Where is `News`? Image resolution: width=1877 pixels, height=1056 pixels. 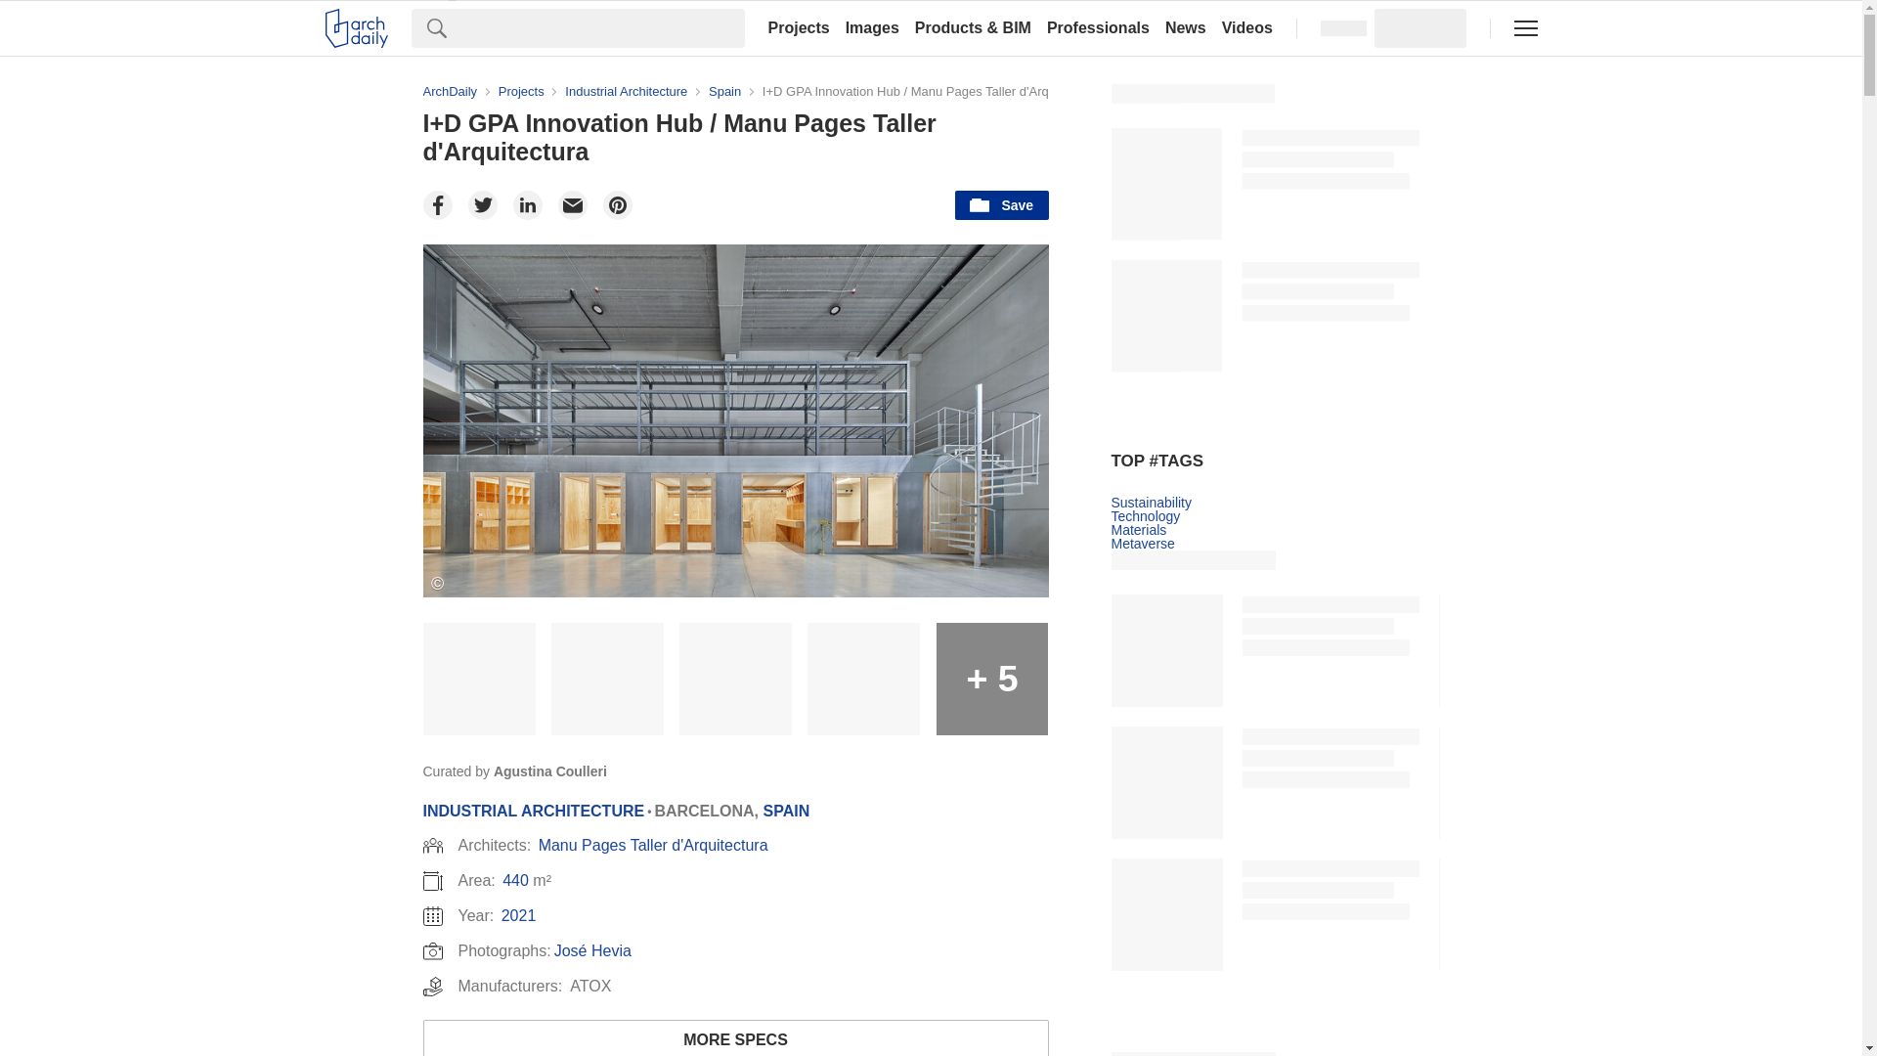 News is located at coordinates (1186, 27).